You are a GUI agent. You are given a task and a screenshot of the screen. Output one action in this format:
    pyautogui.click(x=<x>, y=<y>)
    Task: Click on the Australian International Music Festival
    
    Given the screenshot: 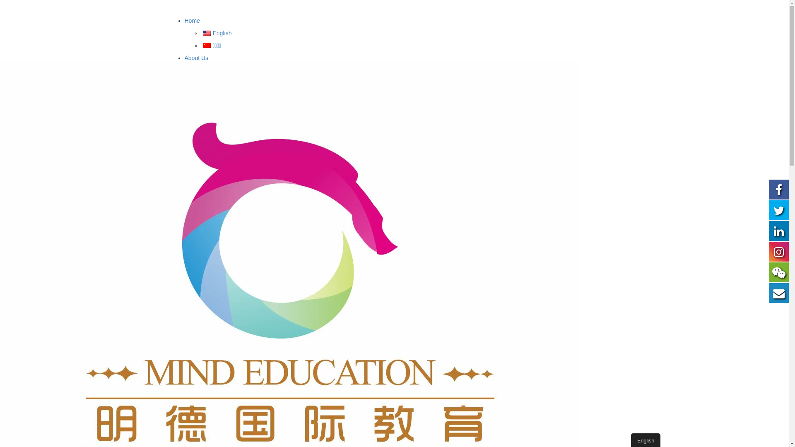 What is the action you would take?
    pyautogui.click(x=267, y=308)
    